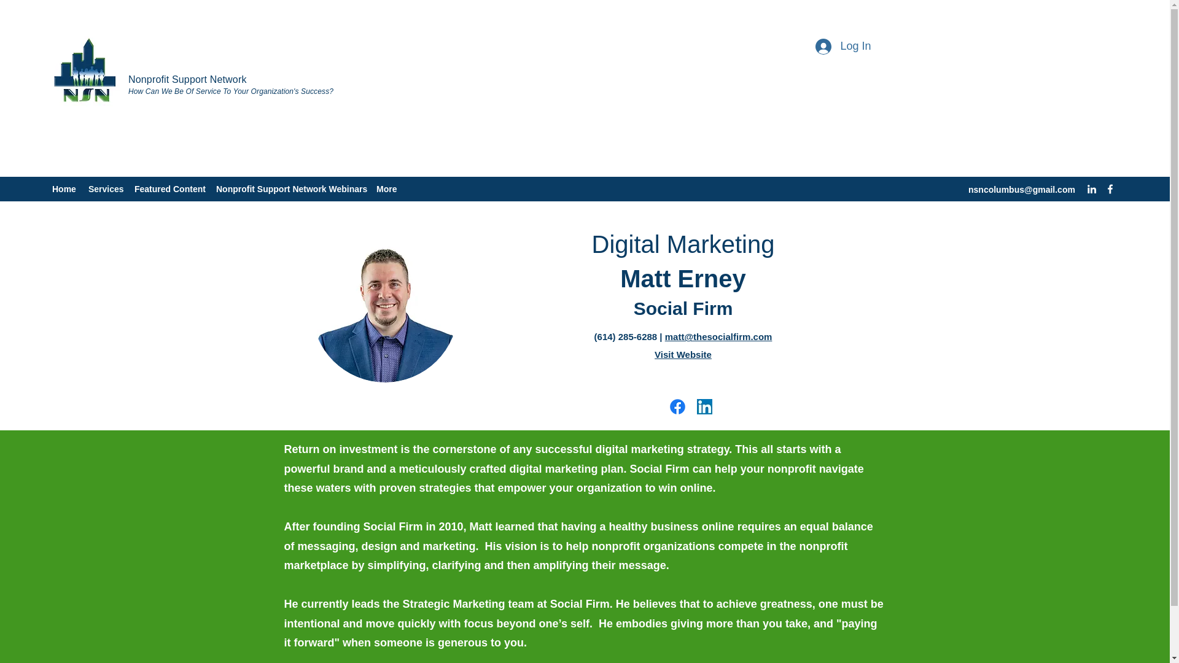 The image size is (1179, 663). Describe the element at coordinates (842, 47) in the screenshot. I see `Log In` at that location.